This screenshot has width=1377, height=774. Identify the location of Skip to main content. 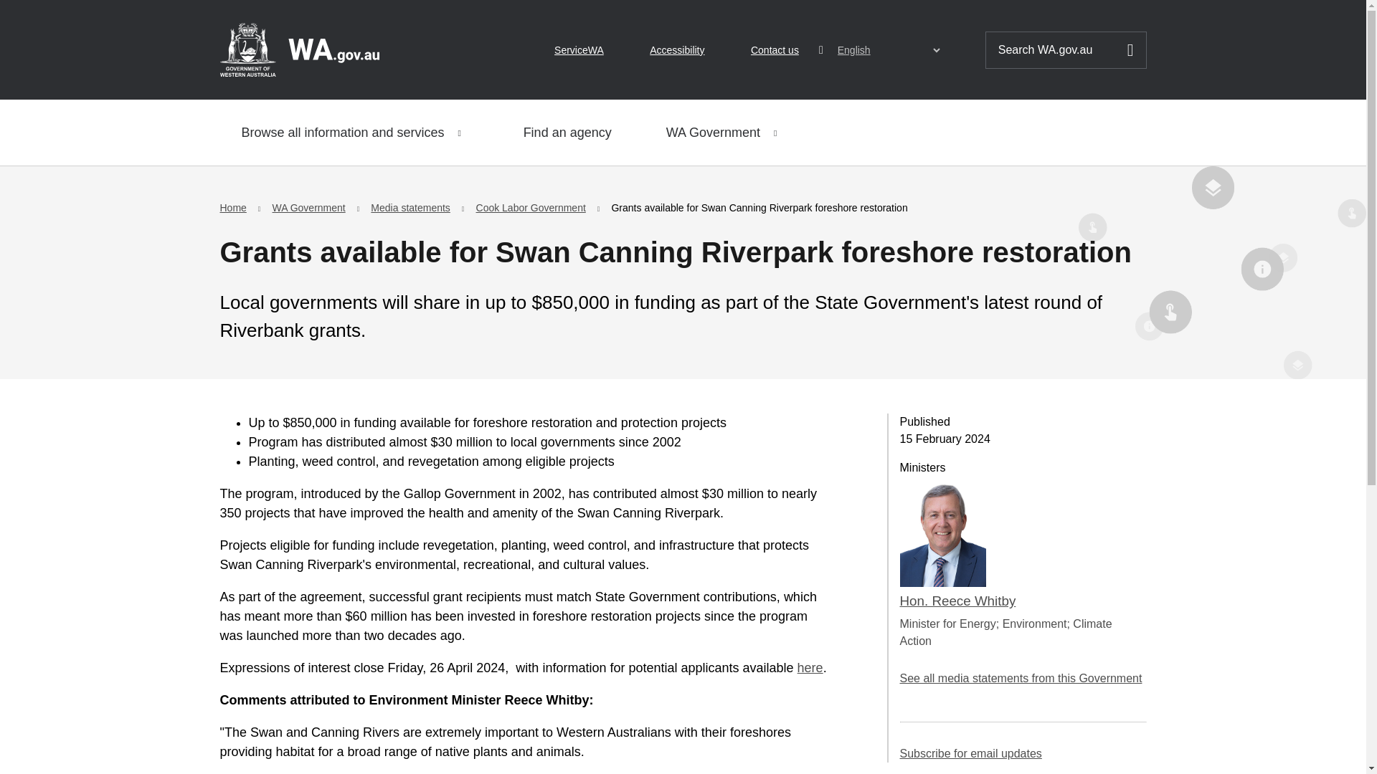
(22, 16).